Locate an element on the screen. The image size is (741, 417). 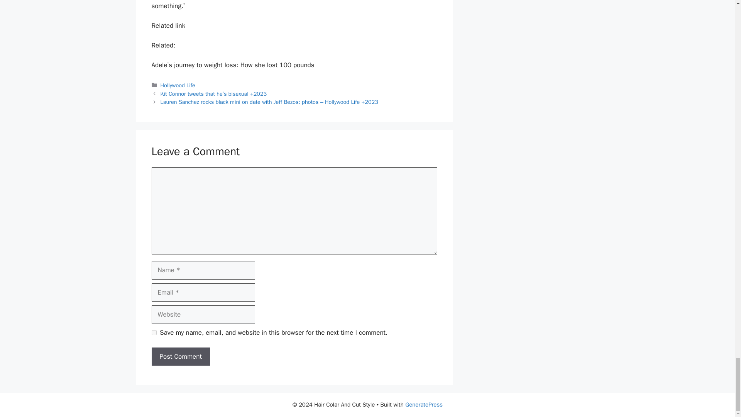
Hollywood Life is located at coordinates (178, 85).